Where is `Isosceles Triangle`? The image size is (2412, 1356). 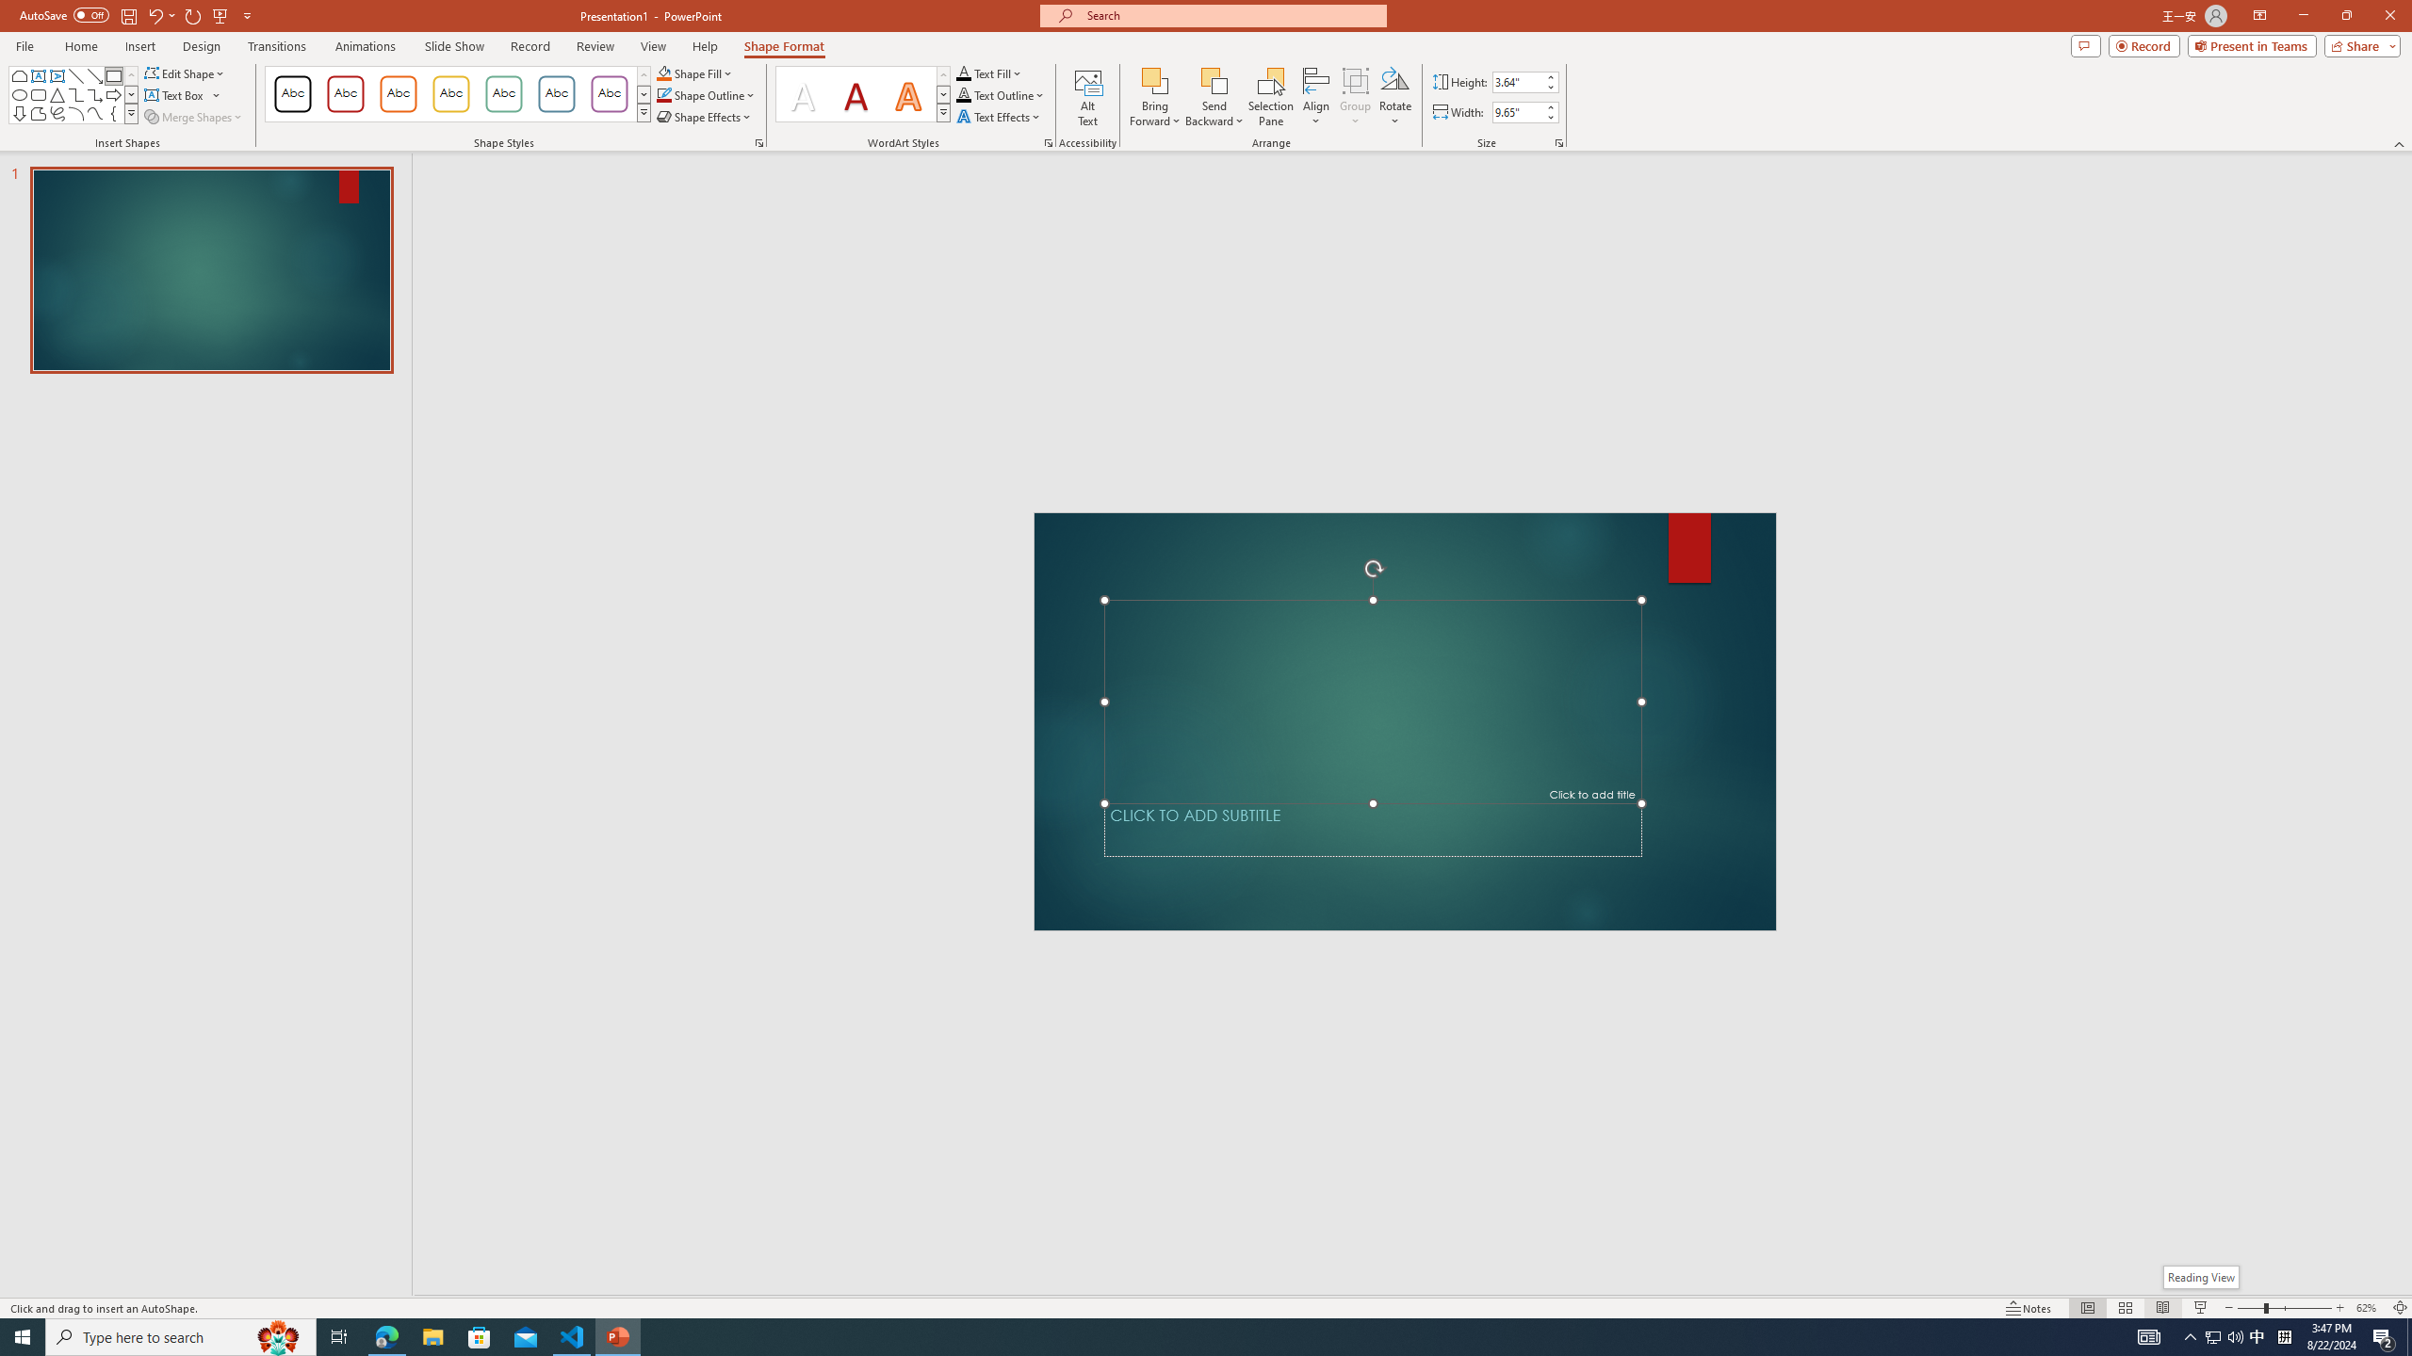
Isosceles Triangle is located at coordinates (57, 94).